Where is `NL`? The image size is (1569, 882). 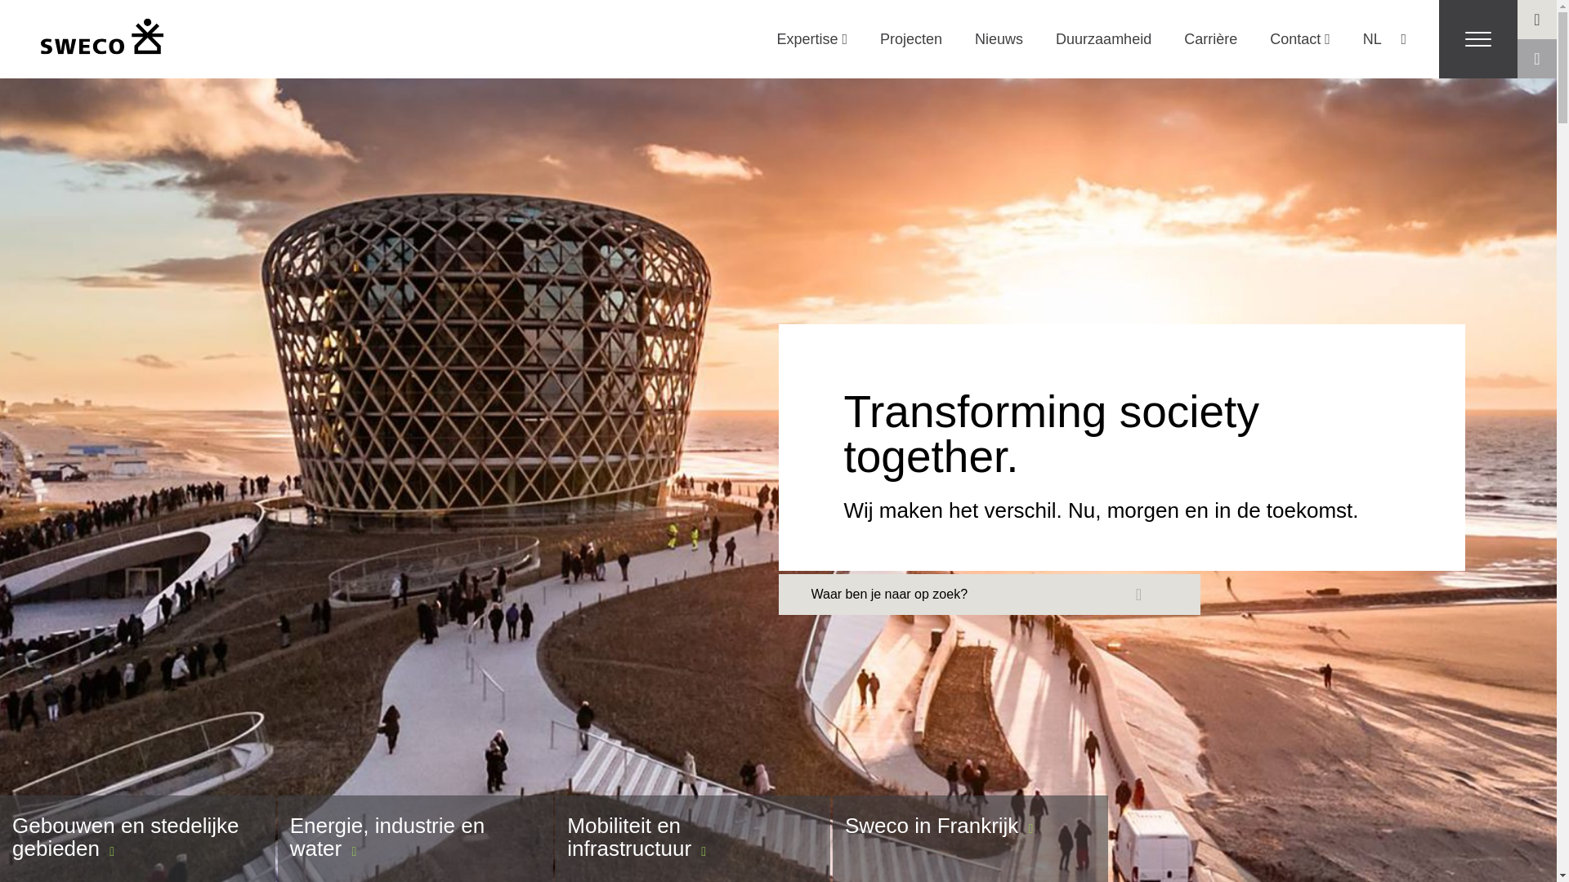 NL is located at coordinates (1380, 39).